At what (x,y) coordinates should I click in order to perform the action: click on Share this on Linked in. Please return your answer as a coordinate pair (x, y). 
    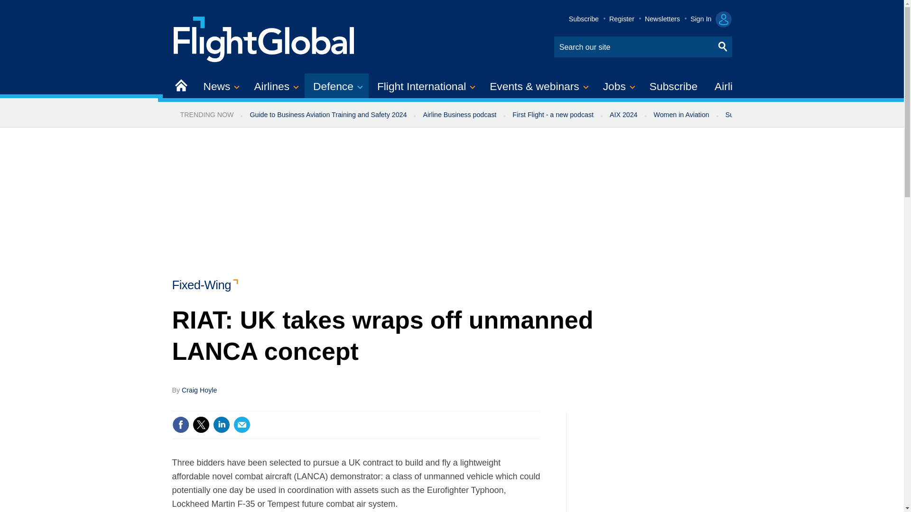
    Looking at the image, I should click on (221, 425).